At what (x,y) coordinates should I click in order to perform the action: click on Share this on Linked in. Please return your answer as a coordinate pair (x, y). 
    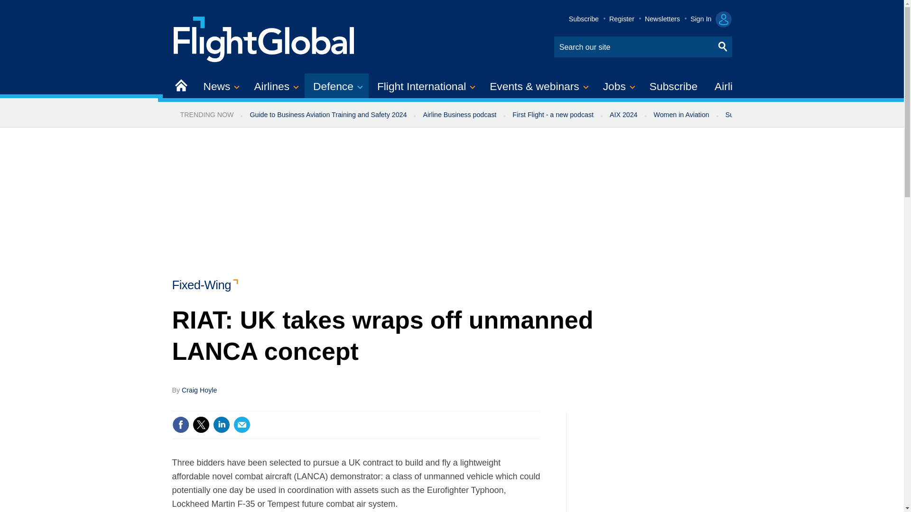
    Looking at the image, I should click on (221, 425).